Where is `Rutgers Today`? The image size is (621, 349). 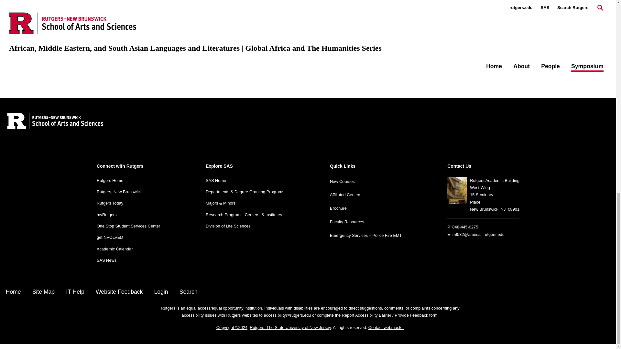
Rutgers Today is located at coordinates (110, 203).